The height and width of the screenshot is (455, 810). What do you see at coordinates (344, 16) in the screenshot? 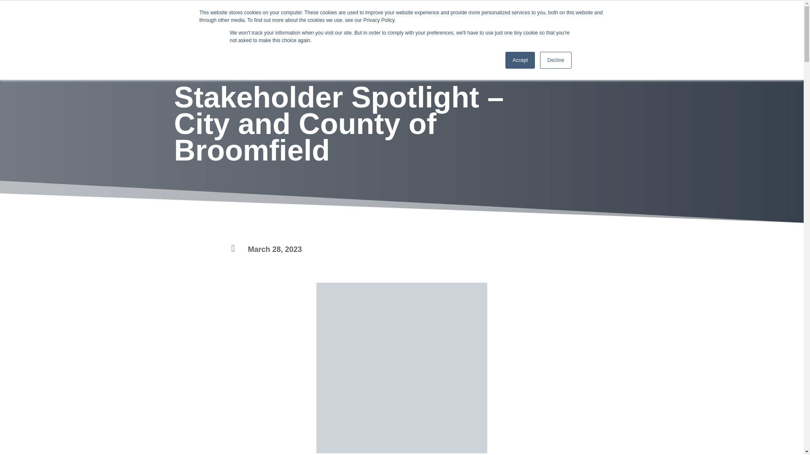
I see `RESOURCES` at bounding box center [344, 16].